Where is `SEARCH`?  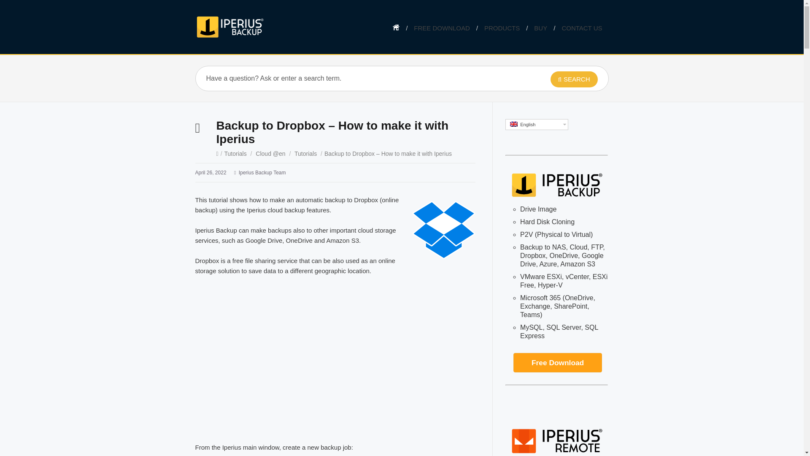
SEARCH is located at coordinates (574, 79).